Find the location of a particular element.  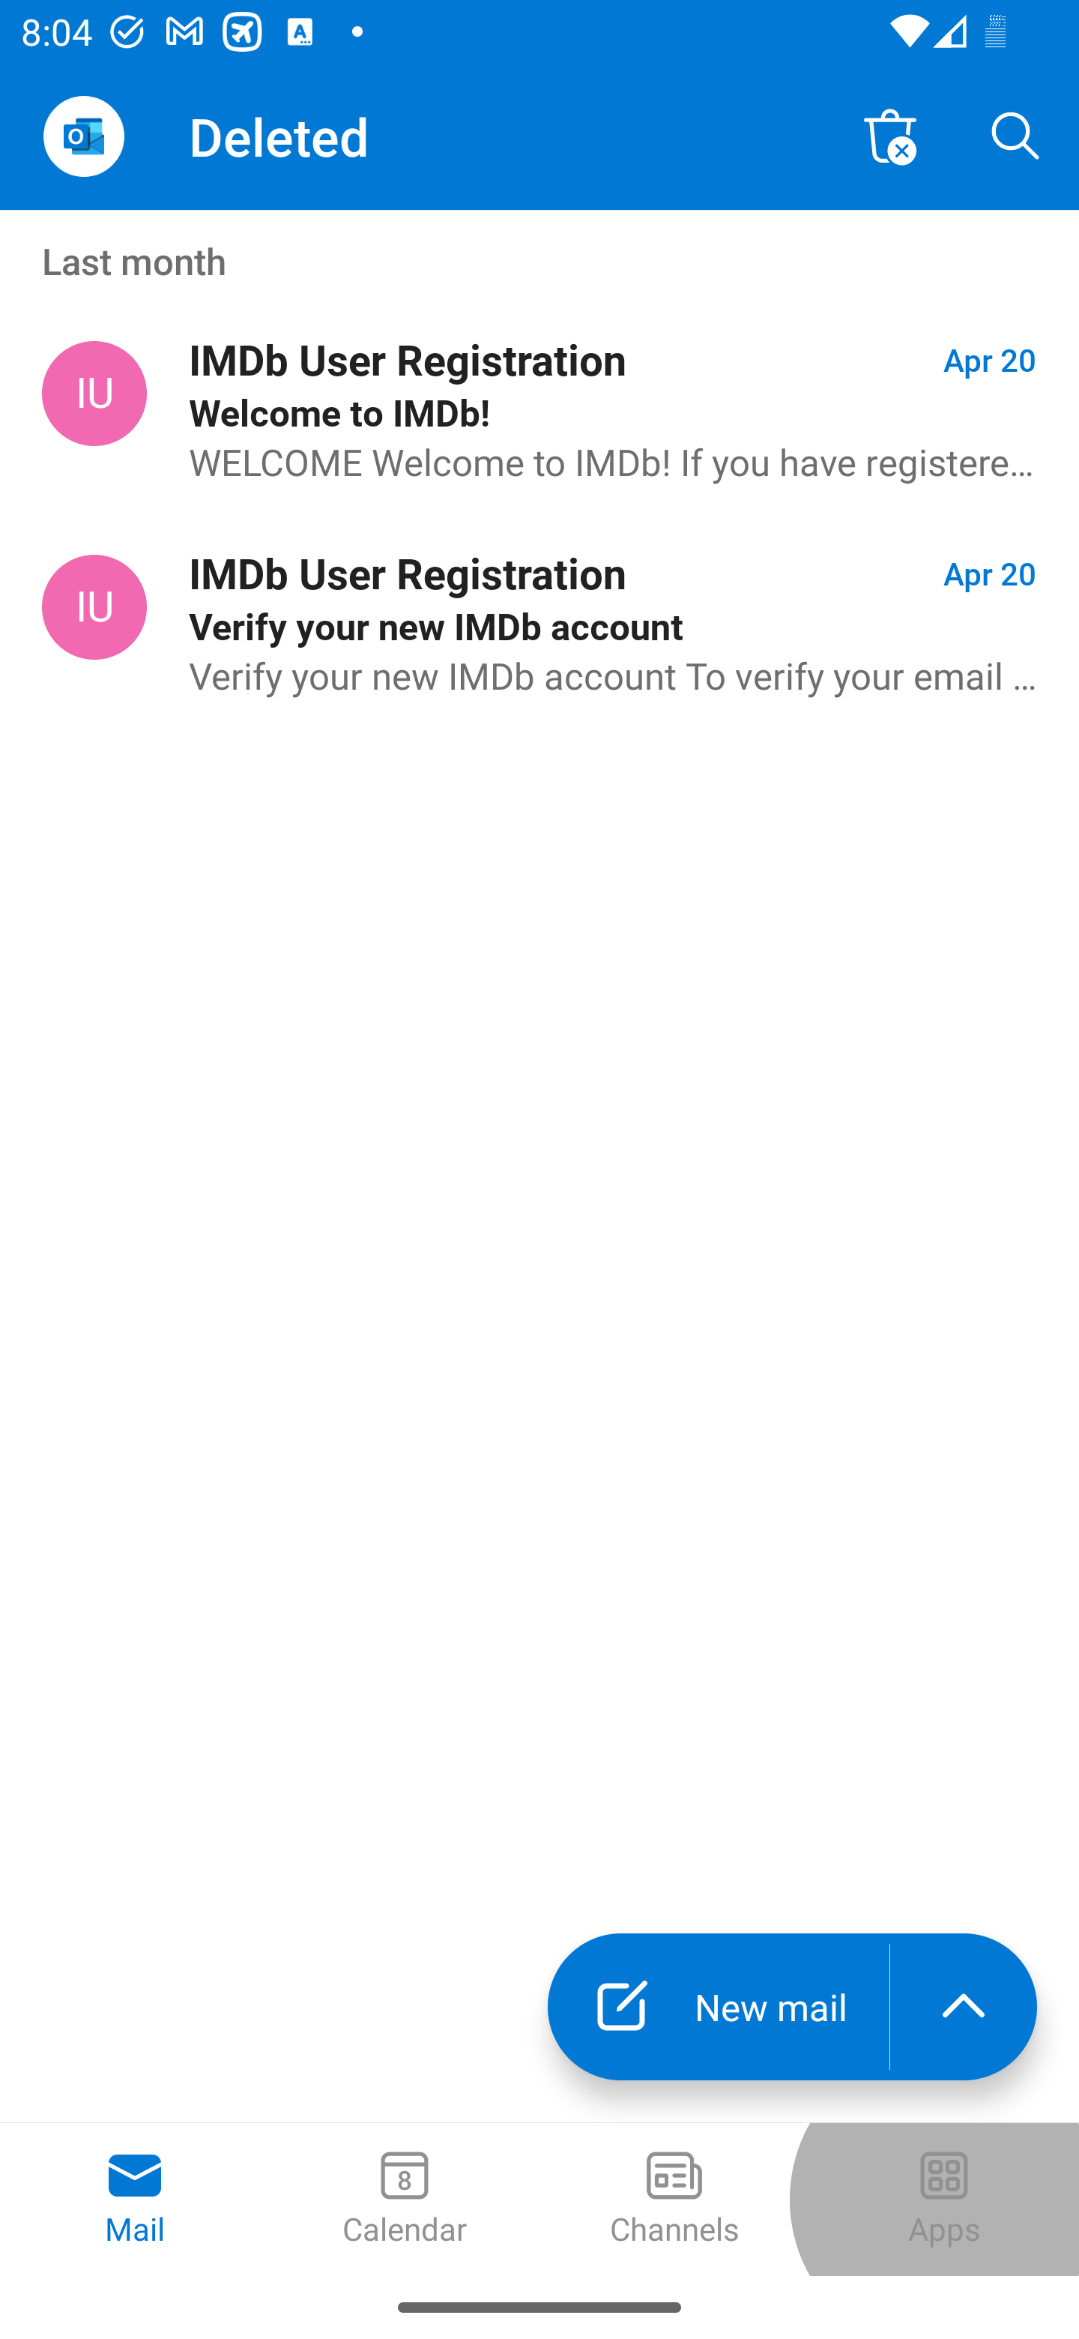

Open Navigation Drawer is located at coordinates (83, 136).